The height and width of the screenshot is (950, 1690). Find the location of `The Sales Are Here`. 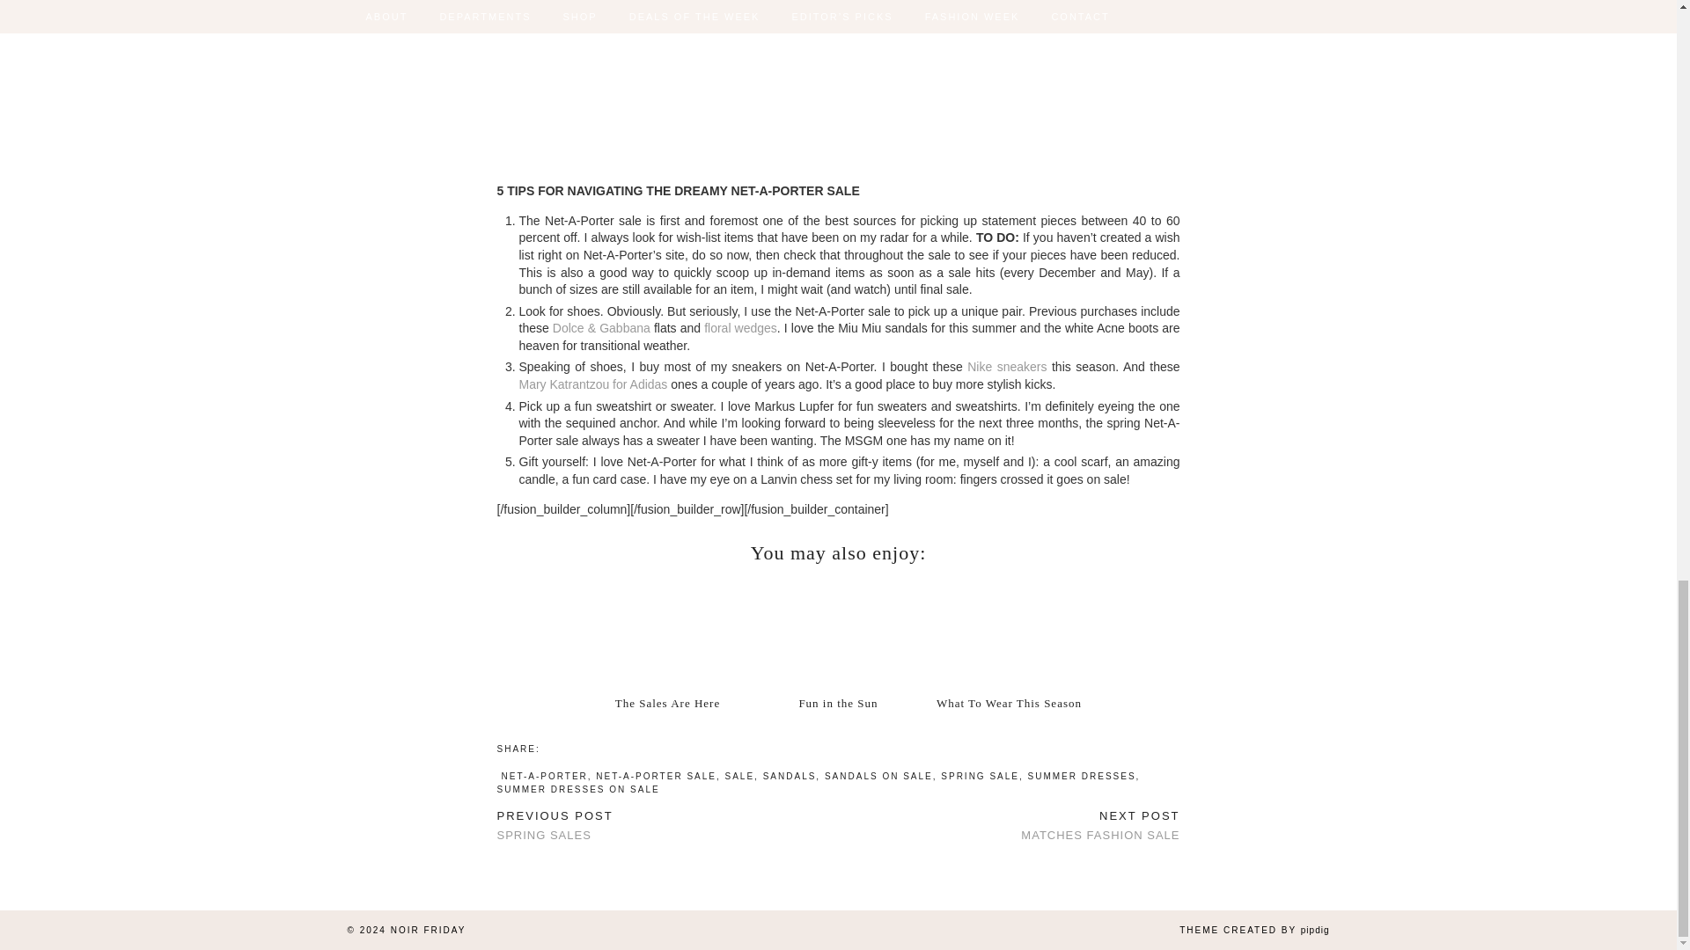

The Sales Are Here is located at coordinates (666, 631).